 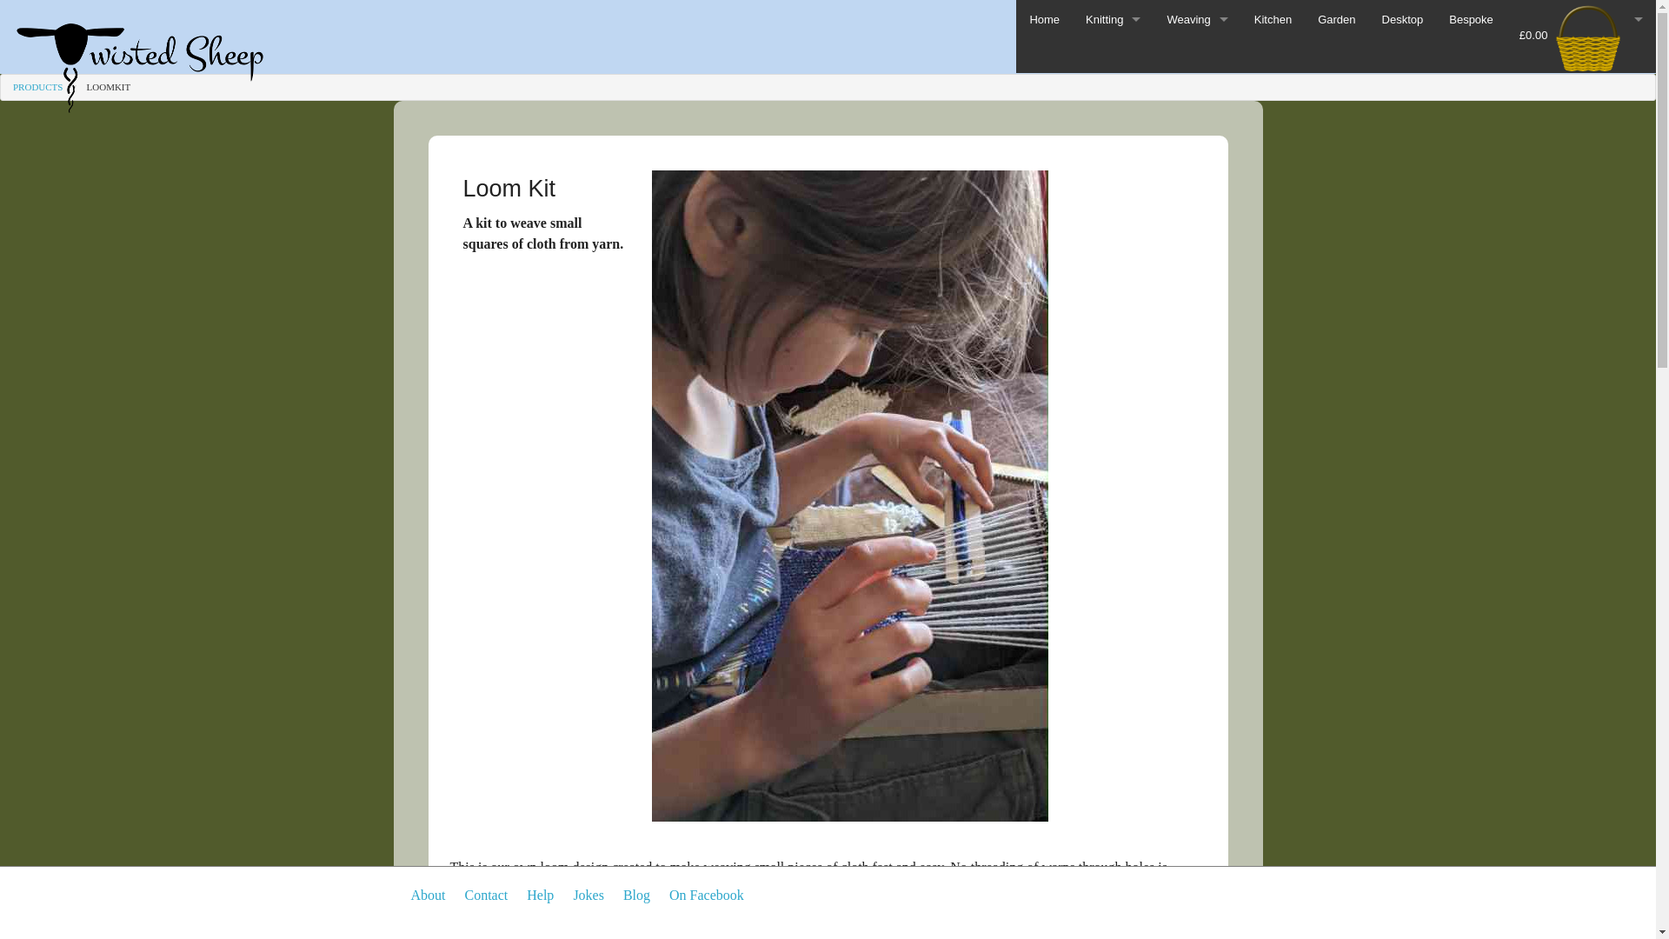 What do you see at coordinates (1045, 19) in the screenshot?
I see `Home` at bounding box center [1045, 19].